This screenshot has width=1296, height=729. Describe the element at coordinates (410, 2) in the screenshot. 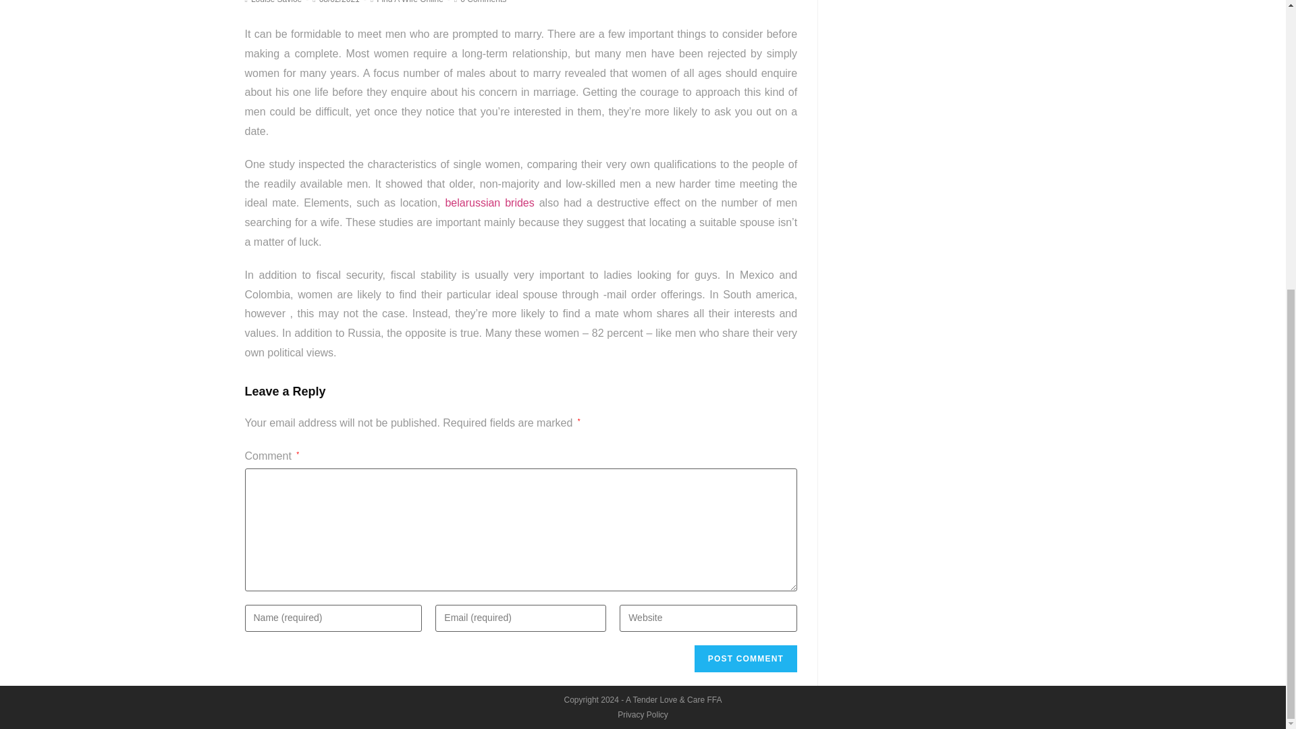

I see `Find A Wife Online` at that location.